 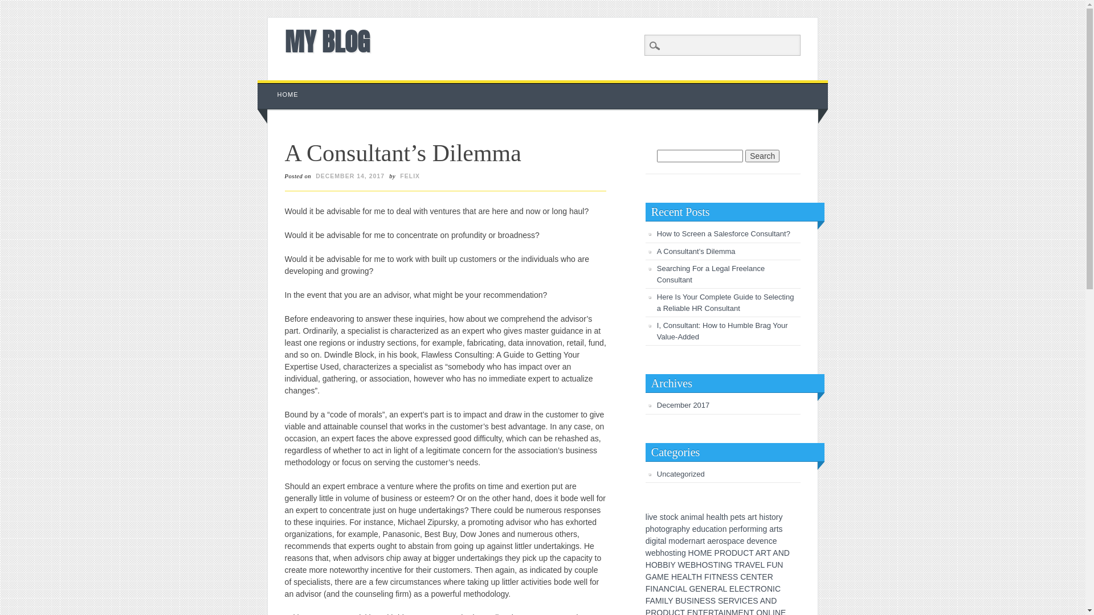 I want to click on d, so click(x=682, y=541).